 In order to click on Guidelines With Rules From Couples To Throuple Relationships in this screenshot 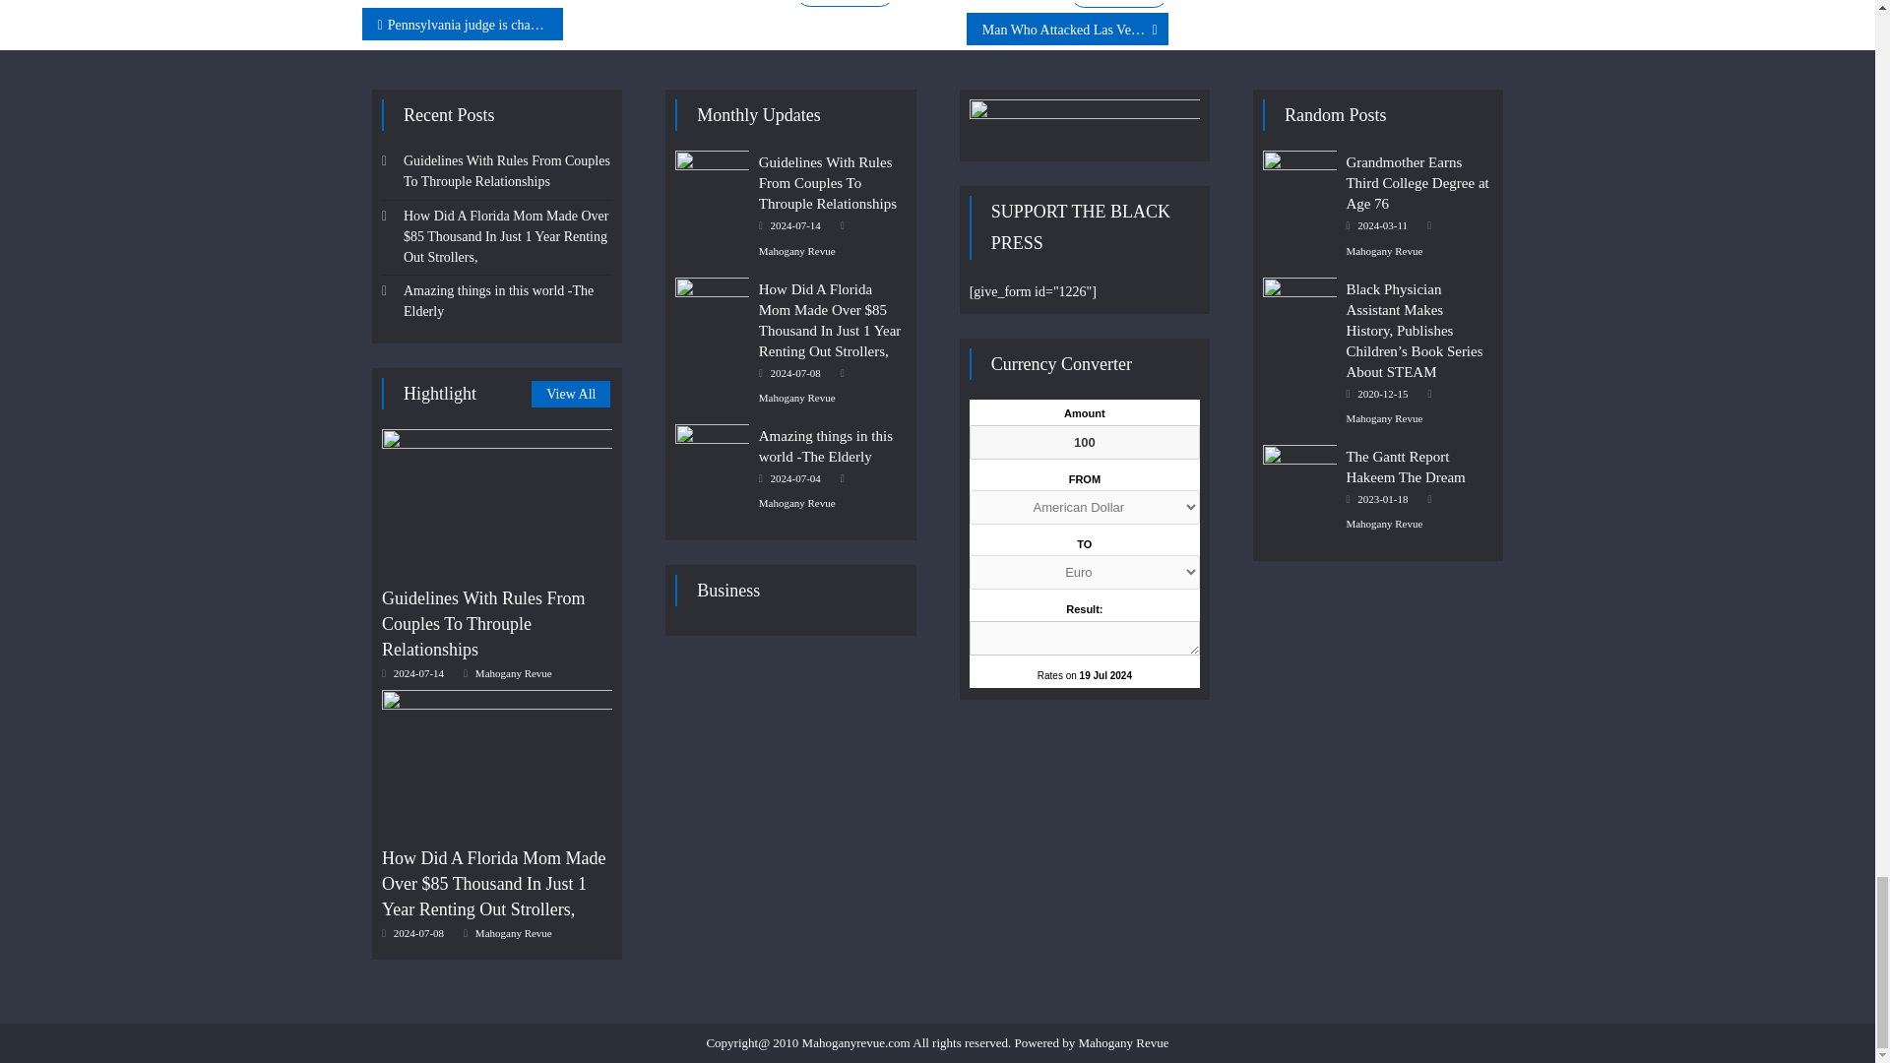, I will do `click(711, 177)`.